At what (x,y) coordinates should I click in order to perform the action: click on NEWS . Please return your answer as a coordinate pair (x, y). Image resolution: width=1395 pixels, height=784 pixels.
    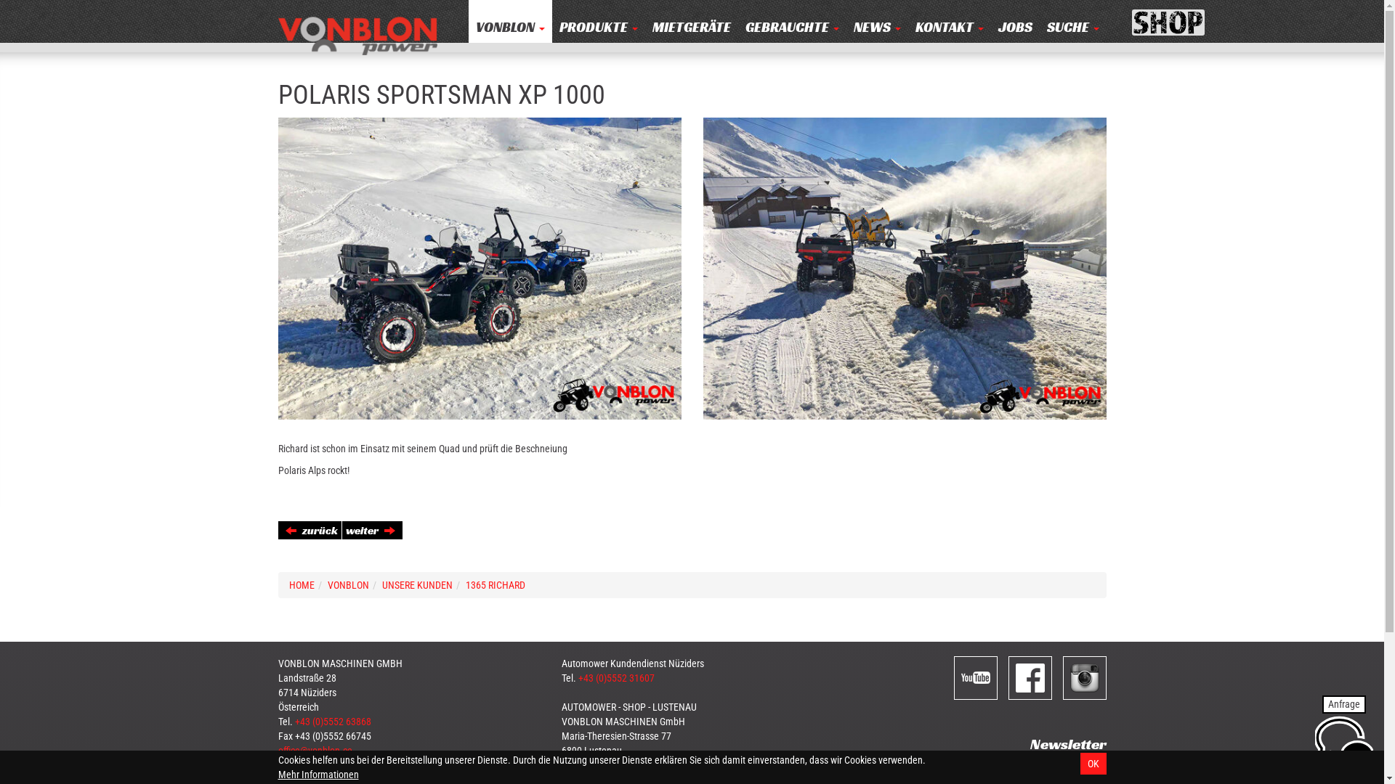
    Looking at the image, I should click on (876, 22).